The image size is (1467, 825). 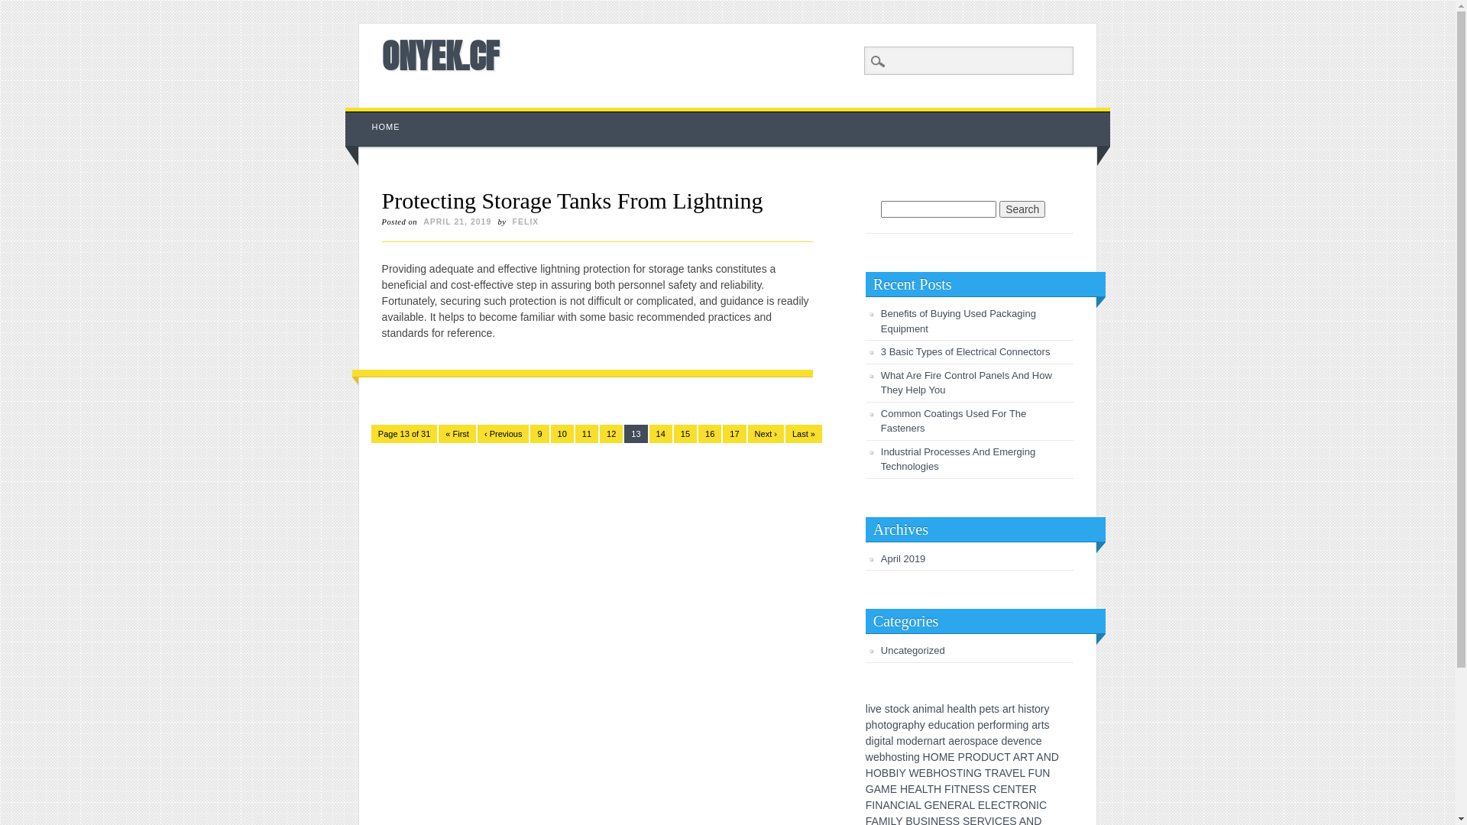 What do you see at coordinates (387, 127) in the screenshot?
I see `HOME` at bounding box center [387, 127].